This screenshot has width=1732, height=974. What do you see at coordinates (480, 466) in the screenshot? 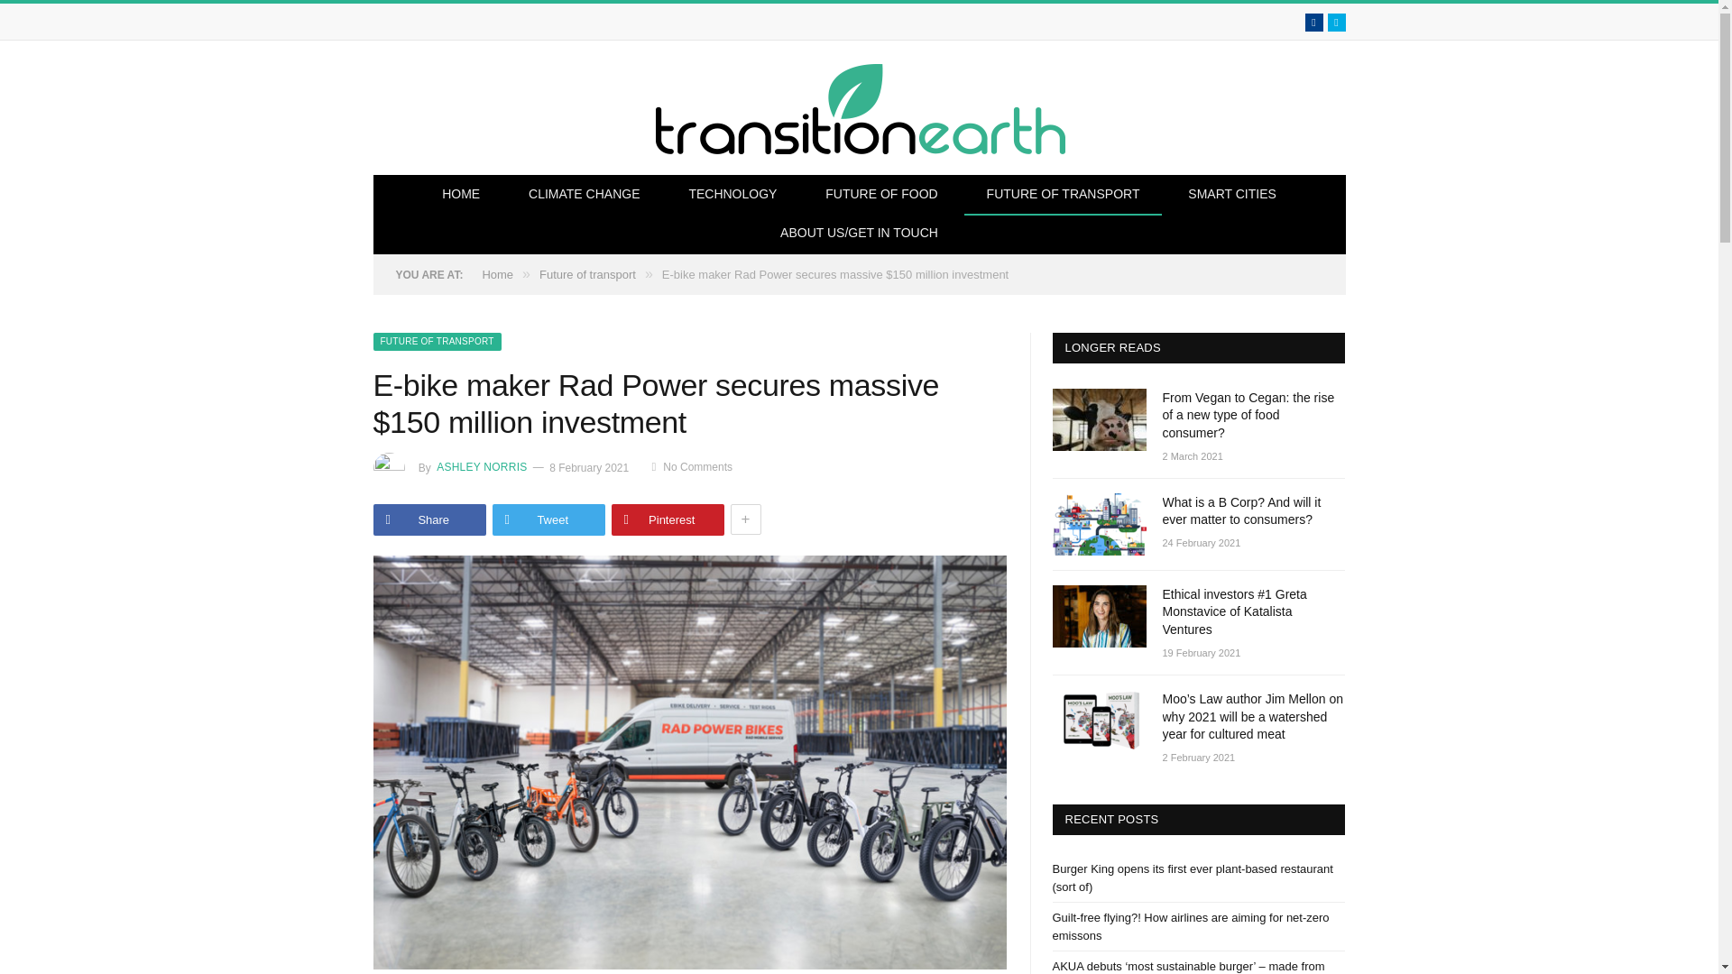
I see `Posts by Ashley Norris` at bounding box center [480, 466].